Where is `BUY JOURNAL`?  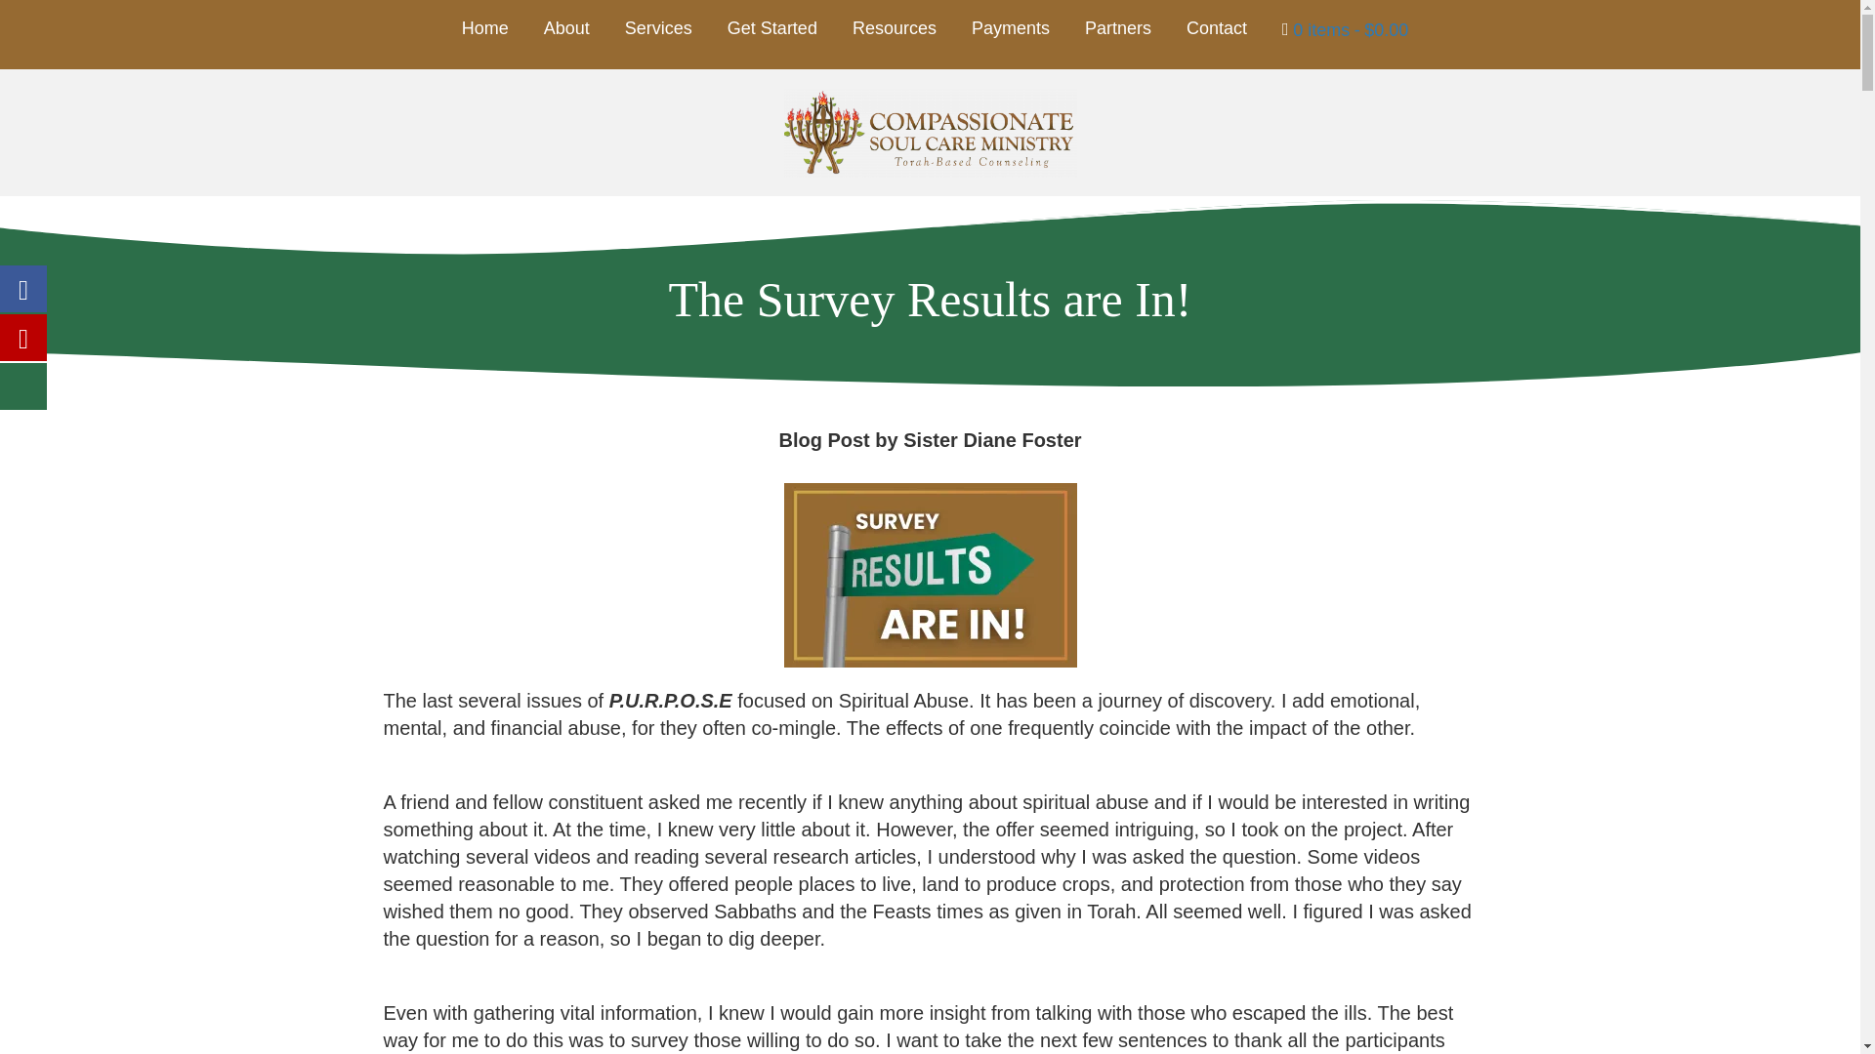
BUY JOURNAL is located at coordinates (1345, 29).